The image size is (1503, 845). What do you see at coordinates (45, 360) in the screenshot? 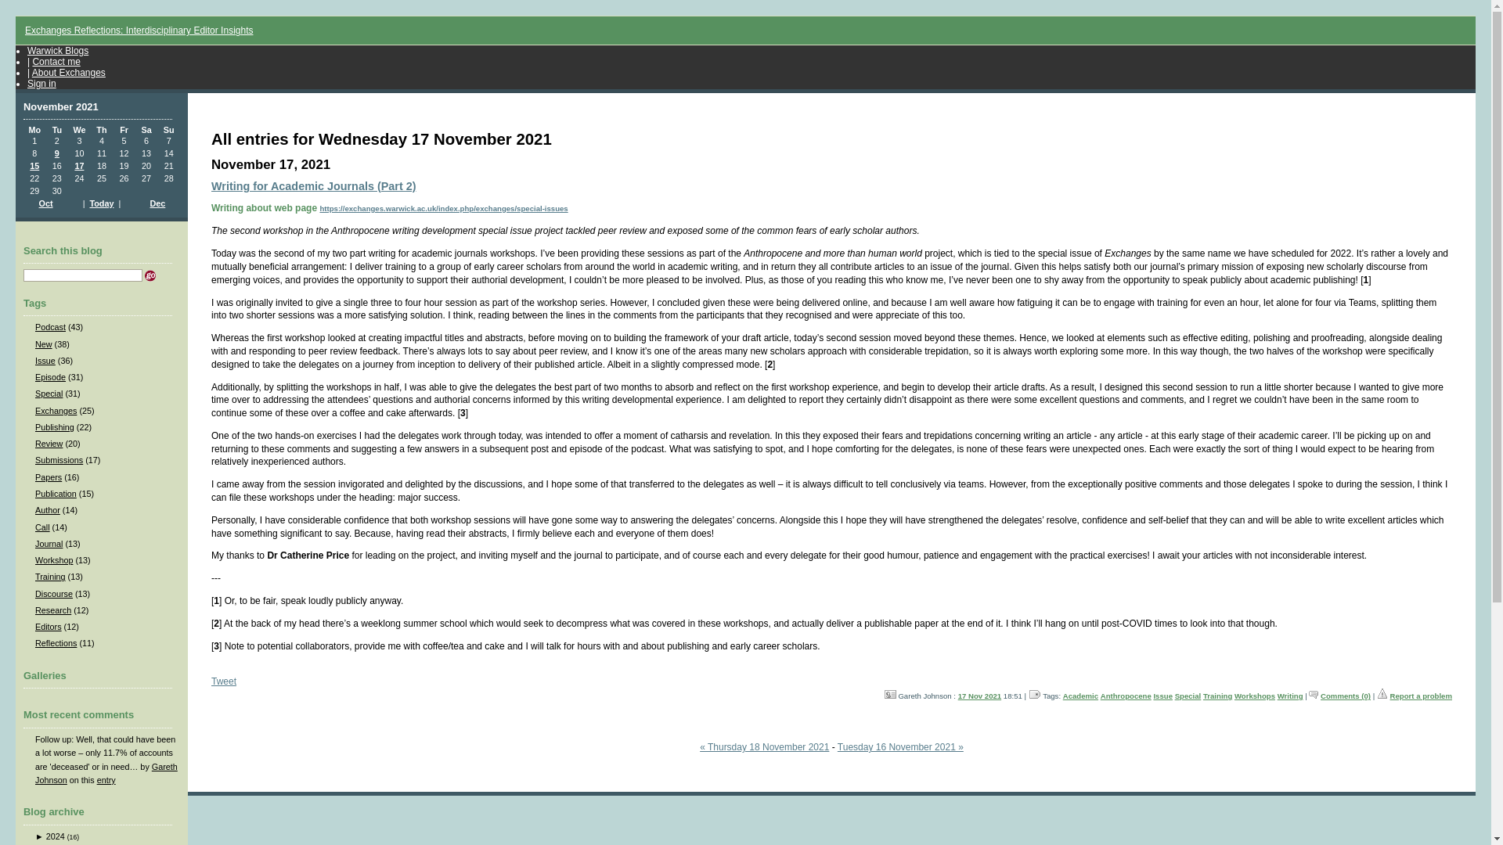
I see `Issue` at bounding box center [45, 360].